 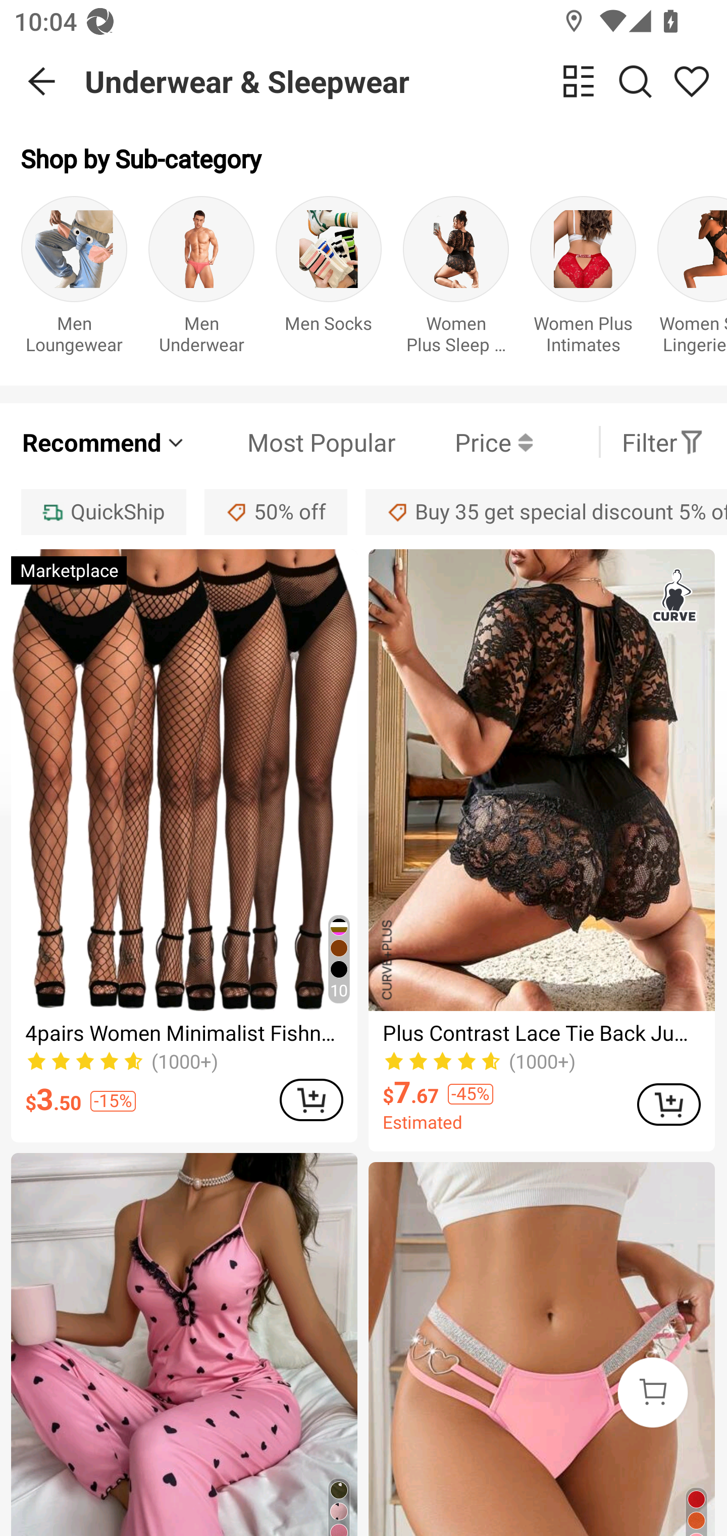 I want to click on Women Plus Intimates, so click(x=583, y=280).